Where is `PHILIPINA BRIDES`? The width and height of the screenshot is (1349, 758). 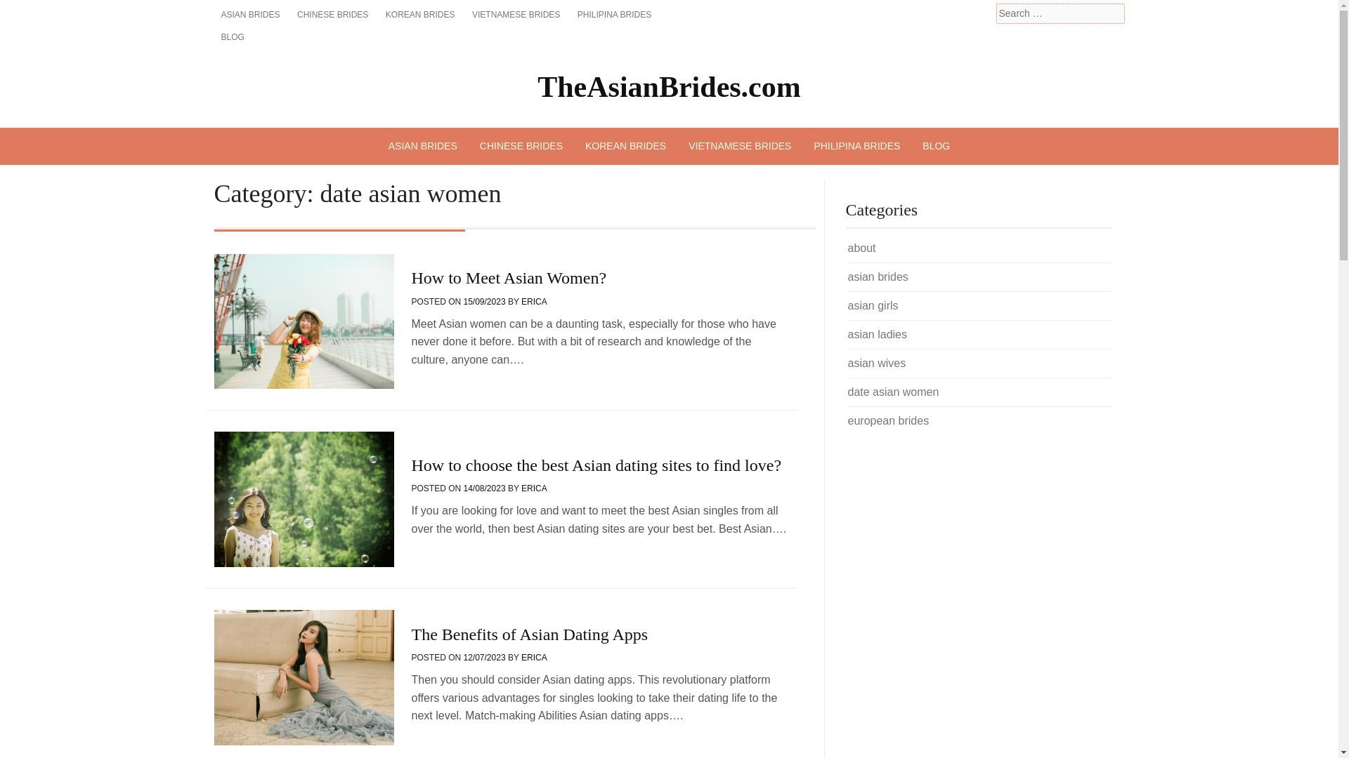 PHILIPINA BRIDES is located at coordinates (857, 146).